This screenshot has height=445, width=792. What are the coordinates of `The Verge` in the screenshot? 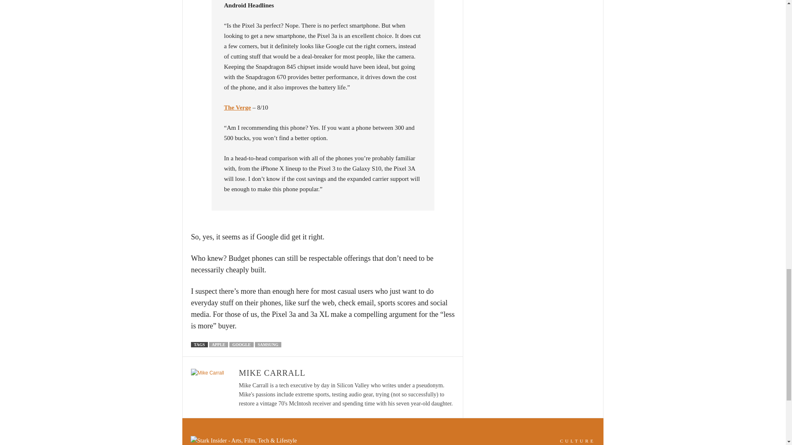 It's located at (238, 107).